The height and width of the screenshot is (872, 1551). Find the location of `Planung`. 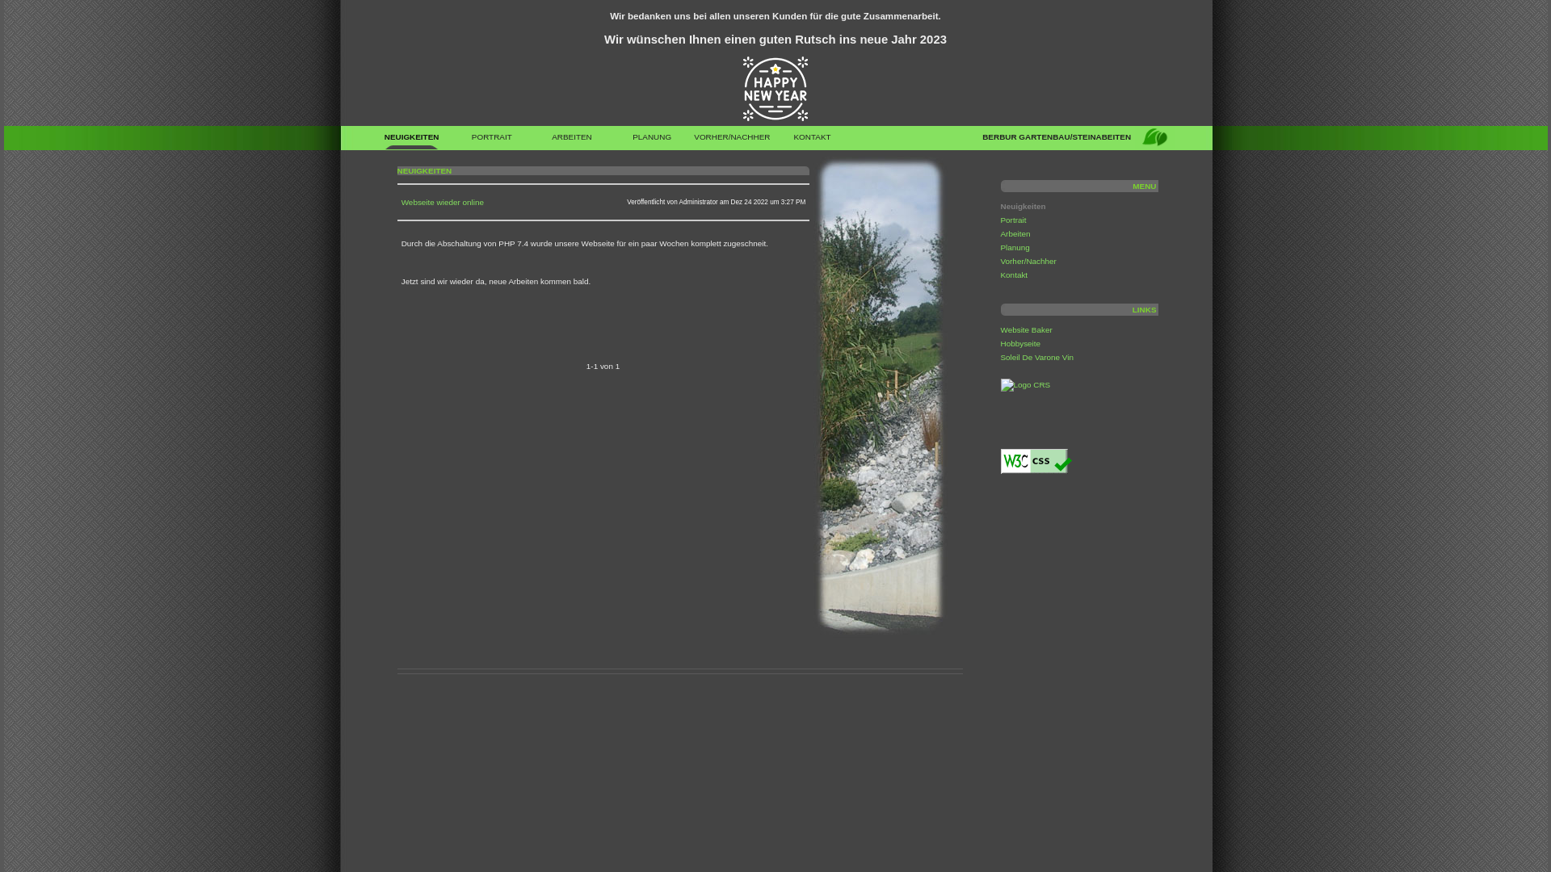

Planung is located at coordinates (1015, 247).